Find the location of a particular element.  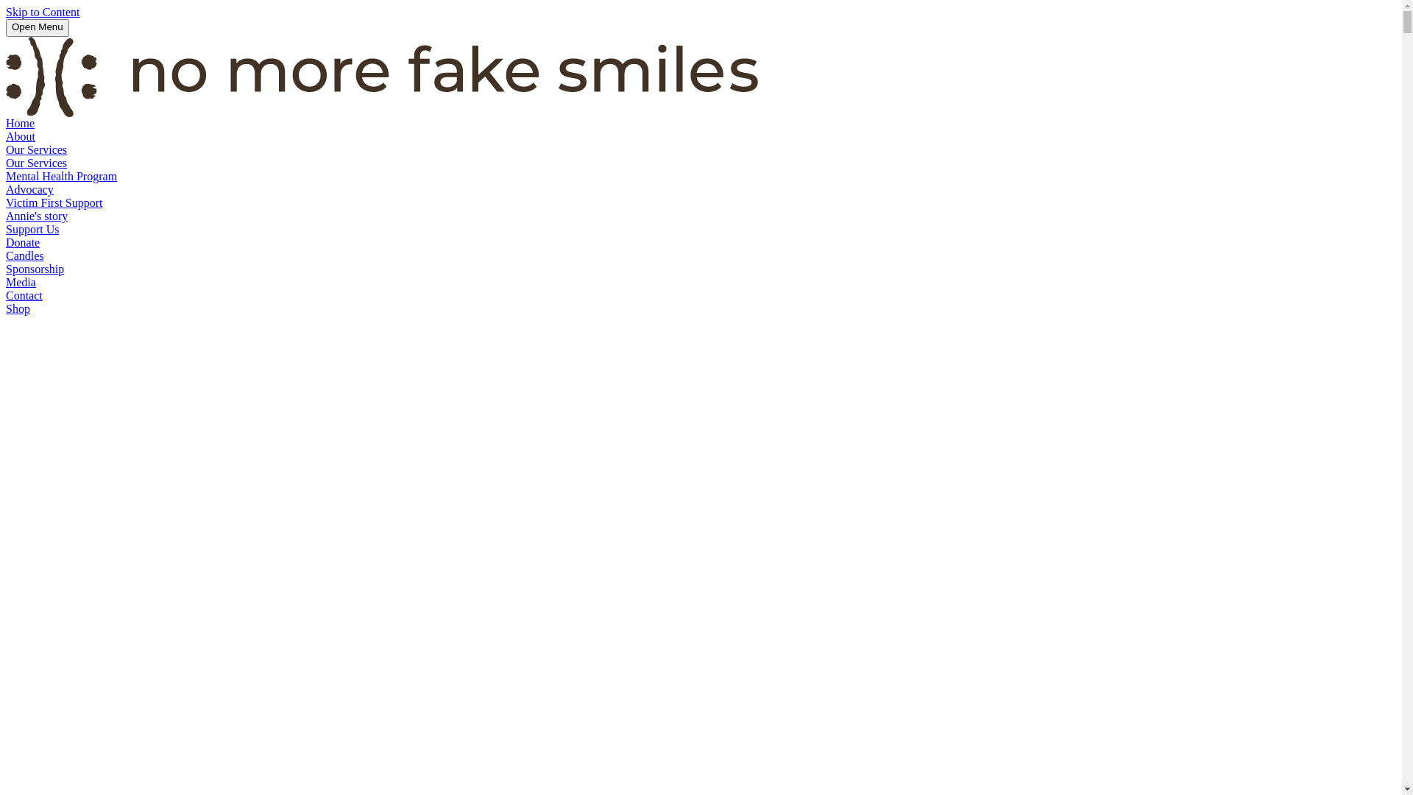

Open Menu is located at coordinates (38, 28).